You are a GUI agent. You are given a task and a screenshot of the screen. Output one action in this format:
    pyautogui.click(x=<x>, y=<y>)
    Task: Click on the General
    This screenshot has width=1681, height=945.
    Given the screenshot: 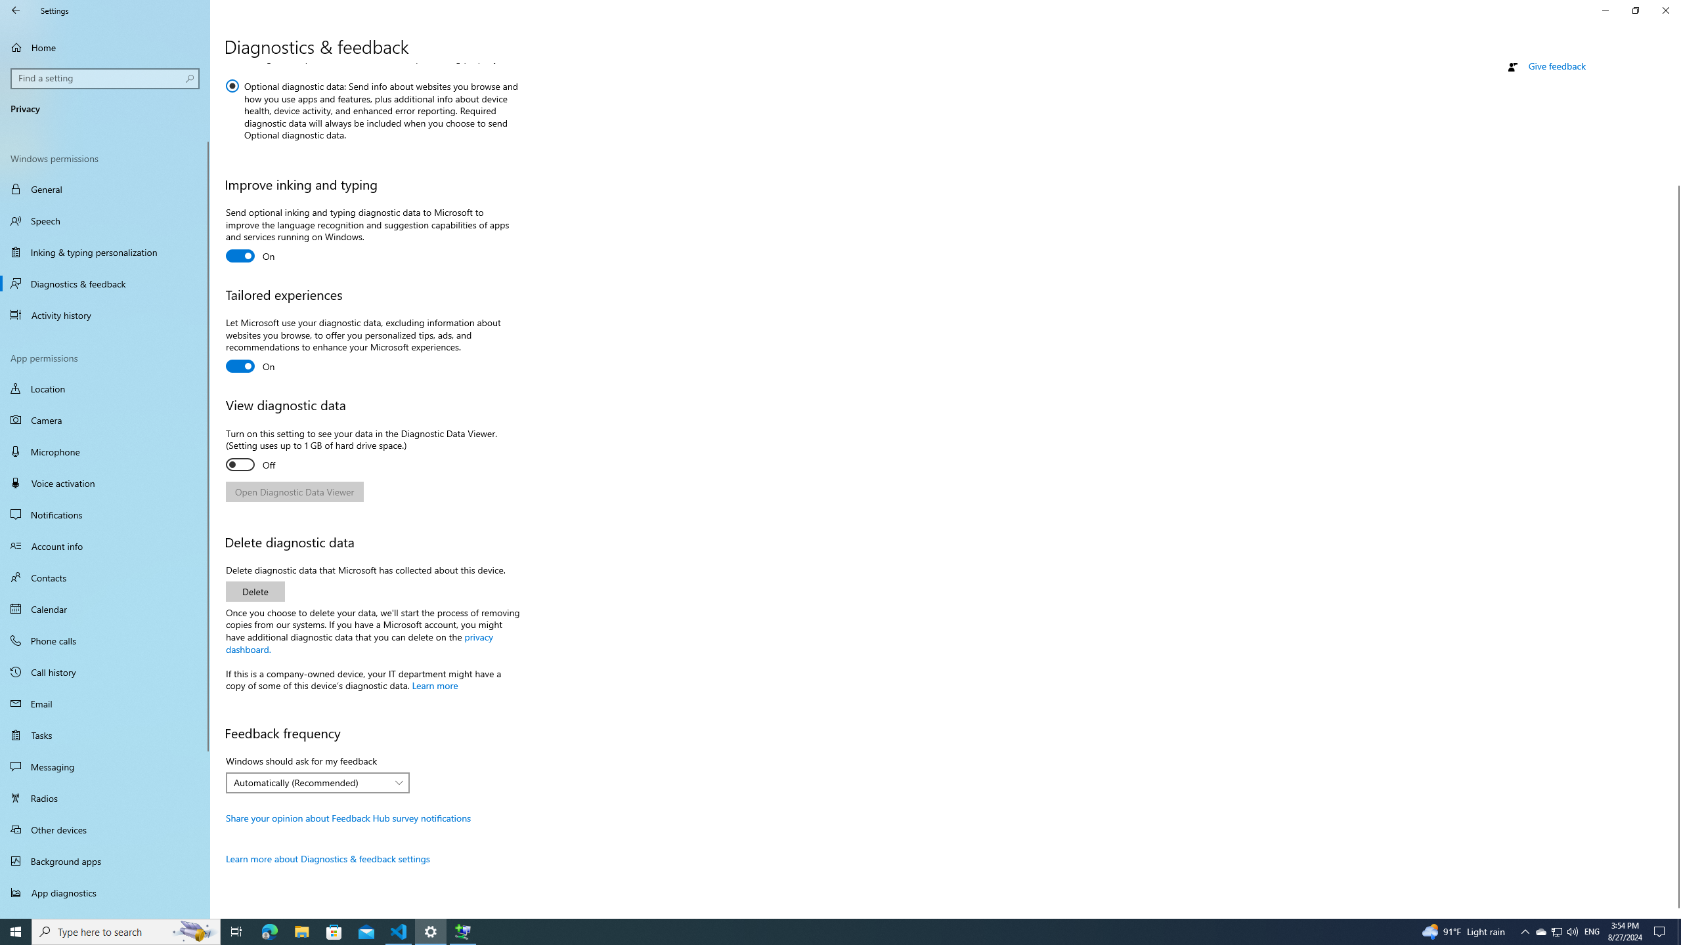 What is the action you would take?
    pyautogui.click(x=105, y=189)
    